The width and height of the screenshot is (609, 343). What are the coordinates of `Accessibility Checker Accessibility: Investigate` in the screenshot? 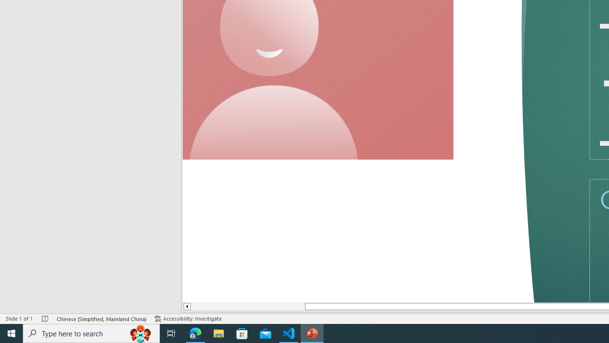 It's located at (189, 318).